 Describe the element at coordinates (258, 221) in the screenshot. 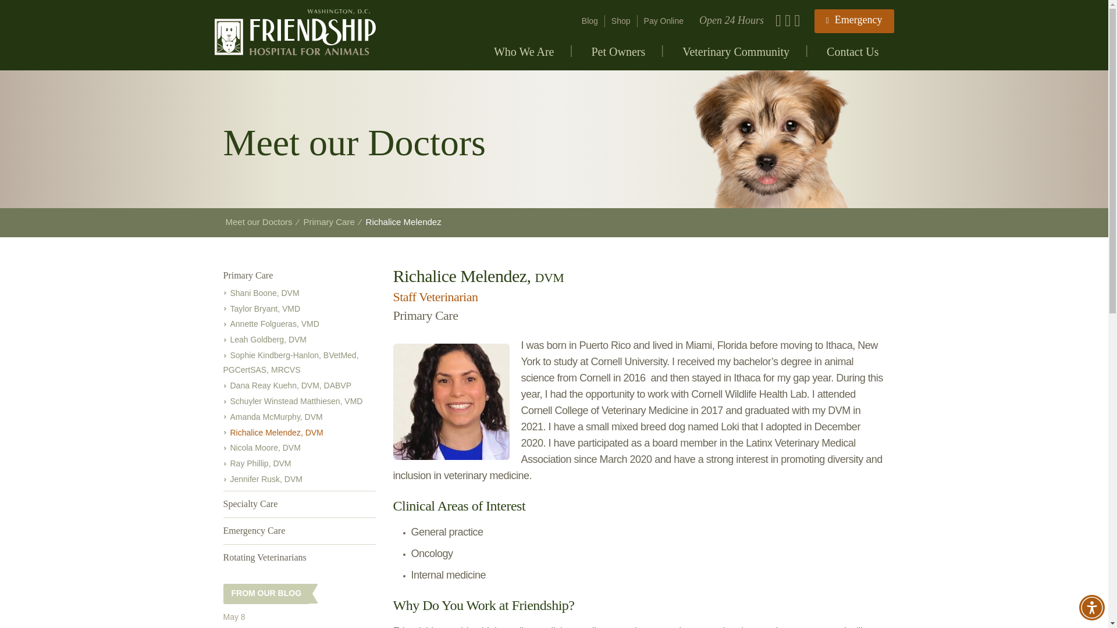

I see `Go to Meet our Doctors.` at that location.